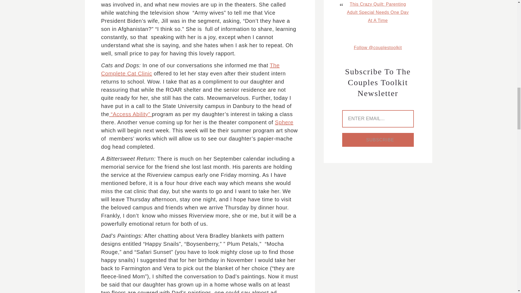 The image size is (521, 293). I want to click on Subscribe, so click(378, 140).